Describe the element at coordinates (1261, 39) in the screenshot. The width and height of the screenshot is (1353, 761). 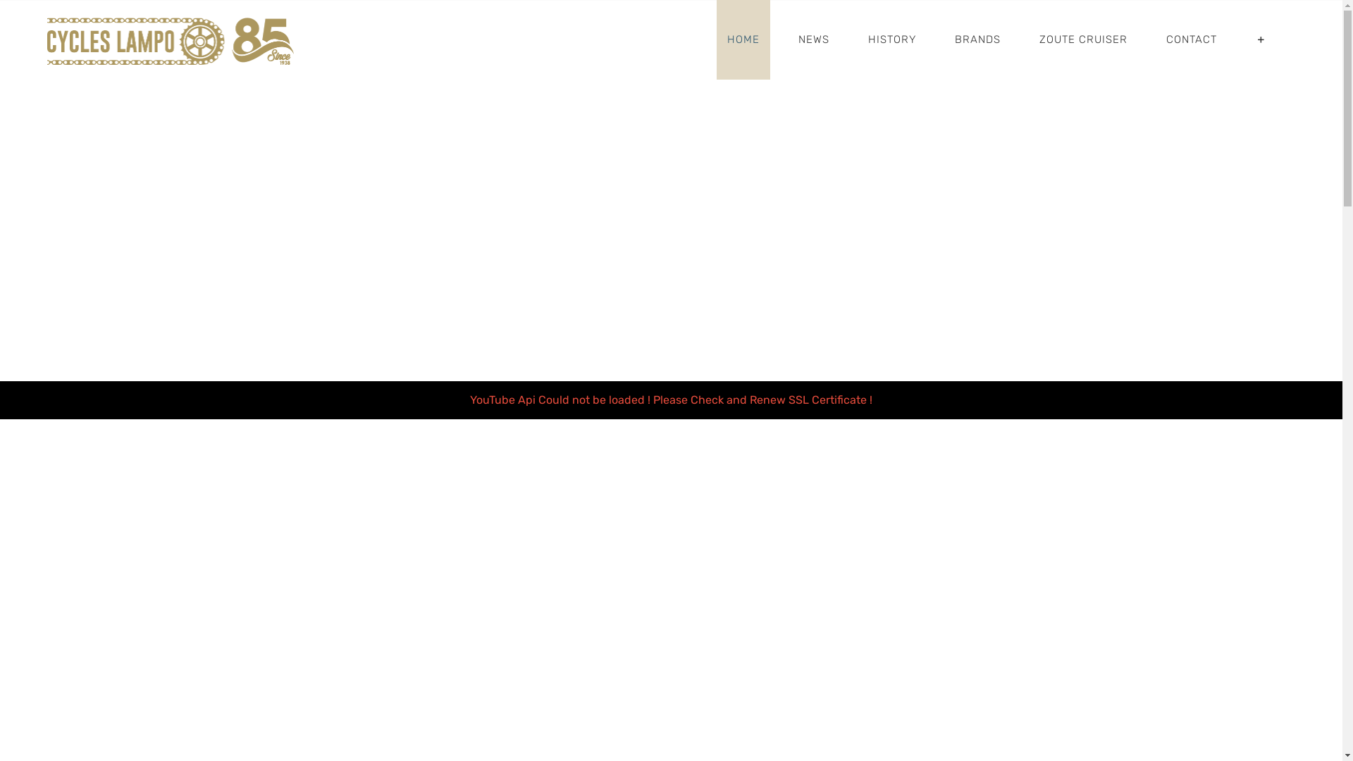
I see `Toggle Sliding Bar` at that location.